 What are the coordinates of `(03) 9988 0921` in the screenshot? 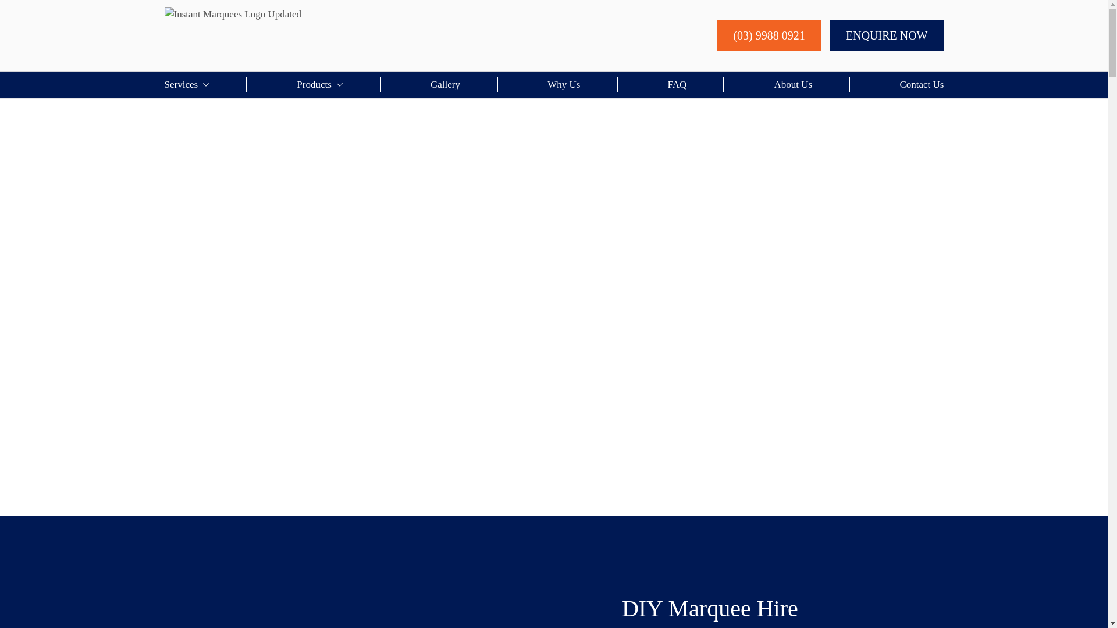 It's located at (769, 35).